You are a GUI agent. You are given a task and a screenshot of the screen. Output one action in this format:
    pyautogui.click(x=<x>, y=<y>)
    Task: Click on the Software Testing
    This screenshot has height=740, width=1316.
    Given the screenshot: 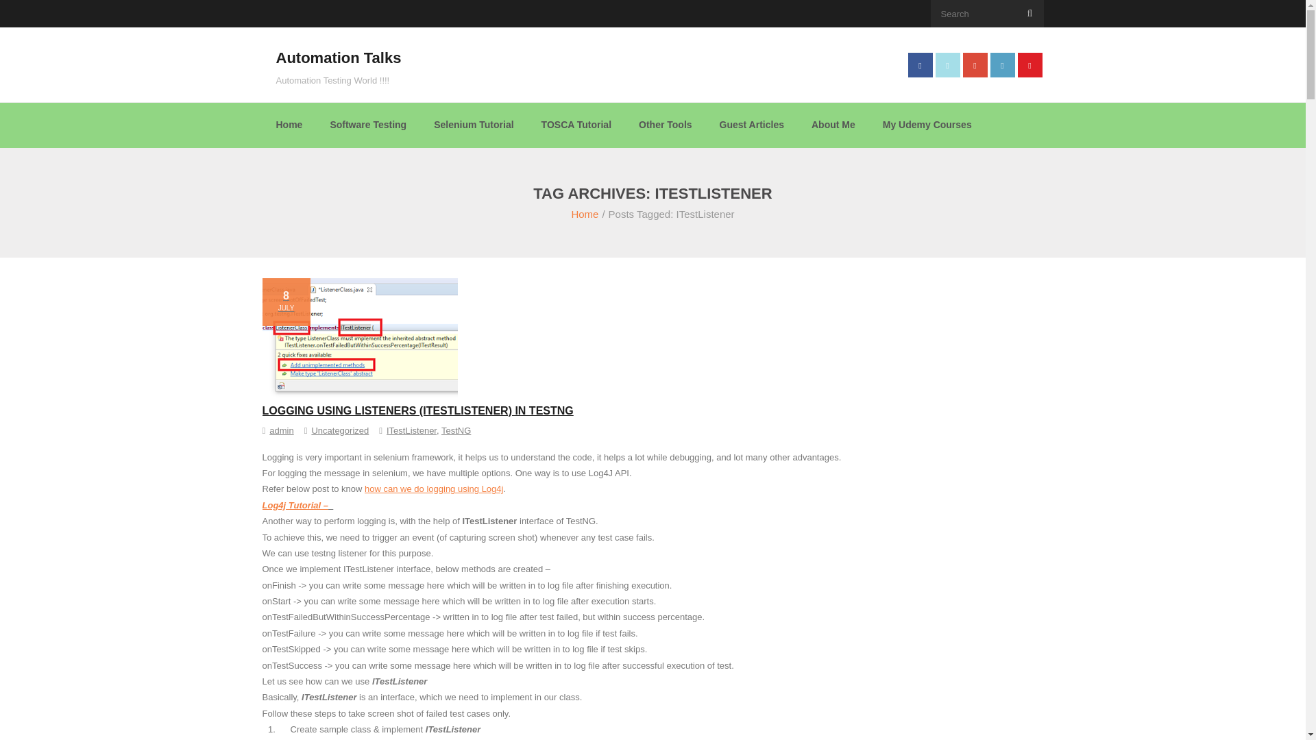 What is the action you would take?
    pyautogui.click(x=367, y=125)
    